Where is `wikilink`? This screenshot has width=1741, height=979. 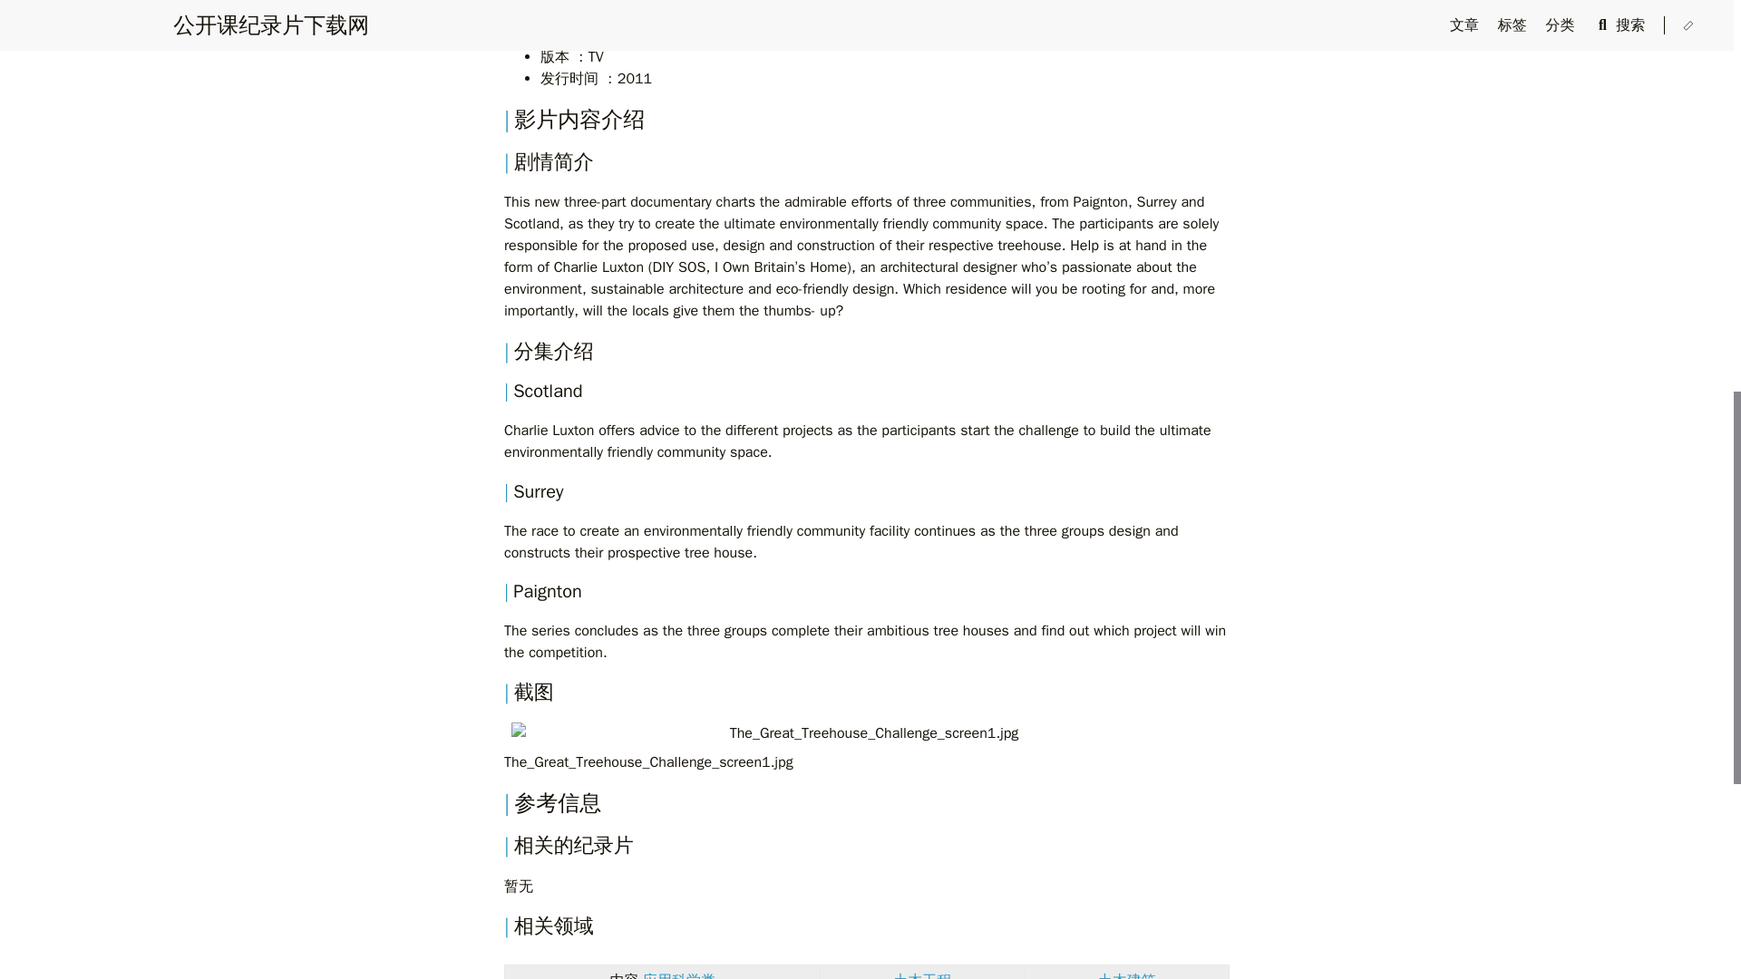 wikilink is located at coordinates (1126, 975).